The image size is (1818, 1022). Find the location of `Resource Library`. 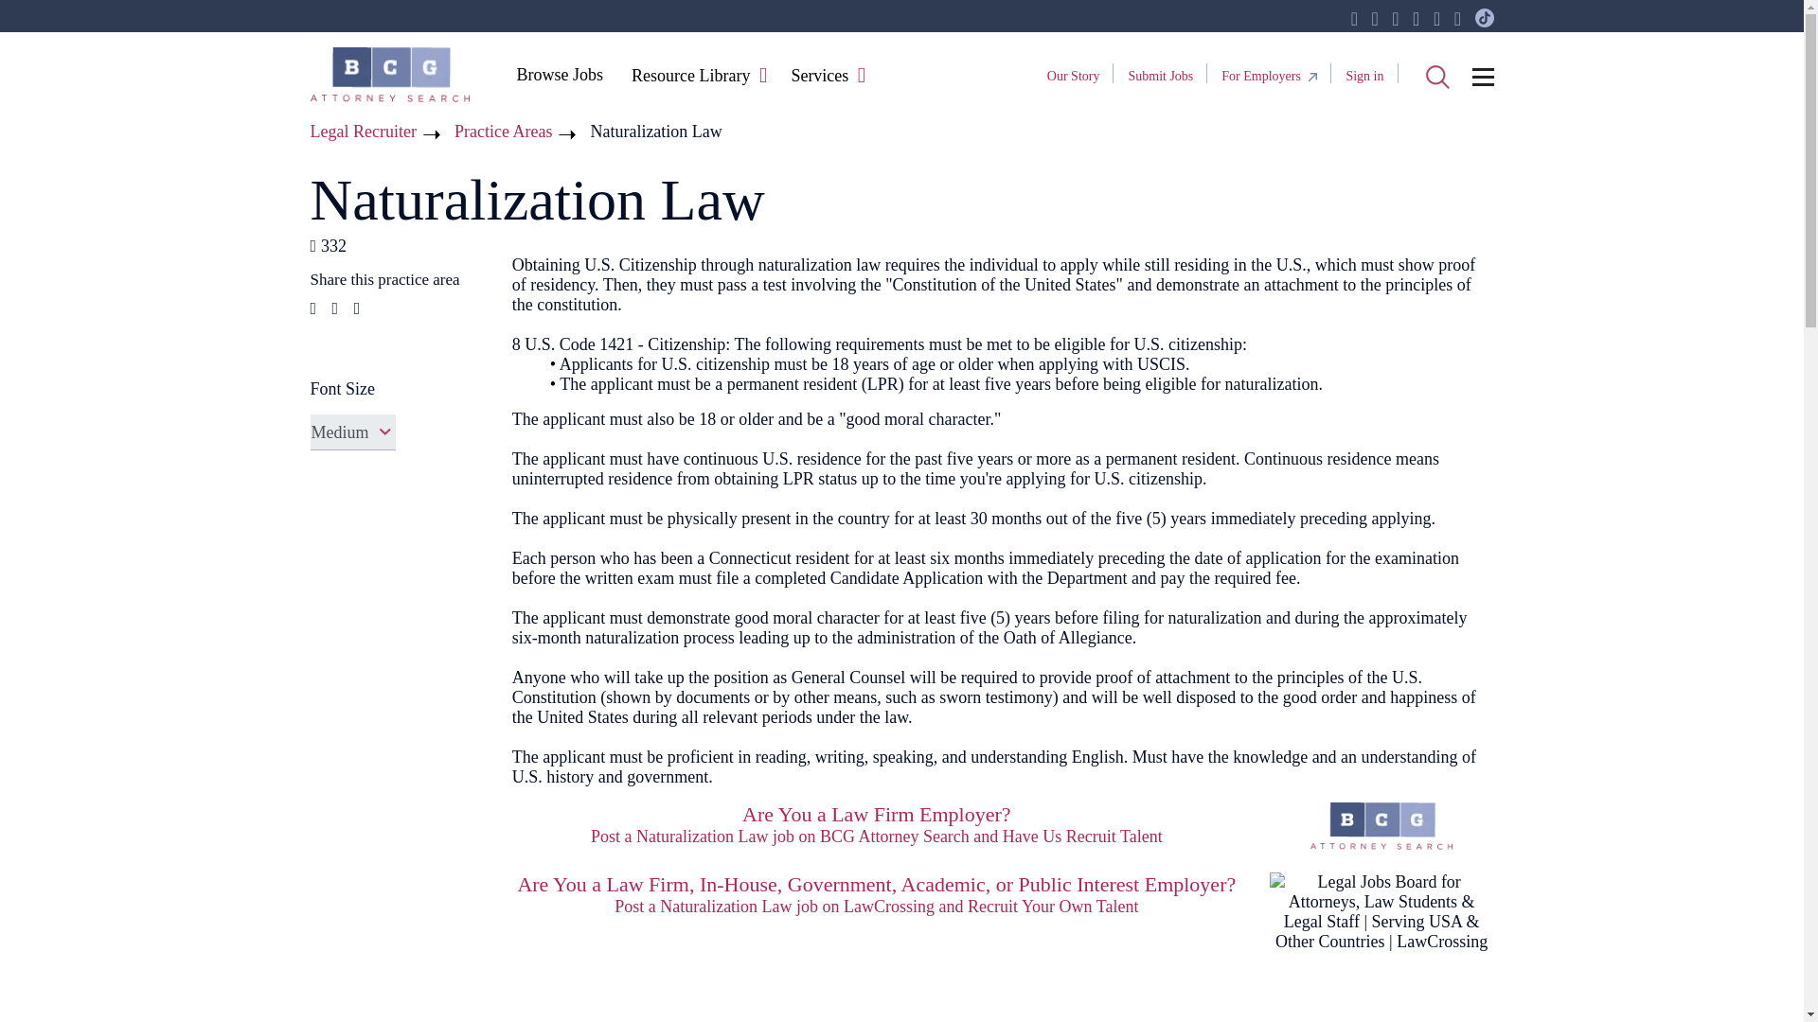

Resource Library is located at coordinates (690, 77).